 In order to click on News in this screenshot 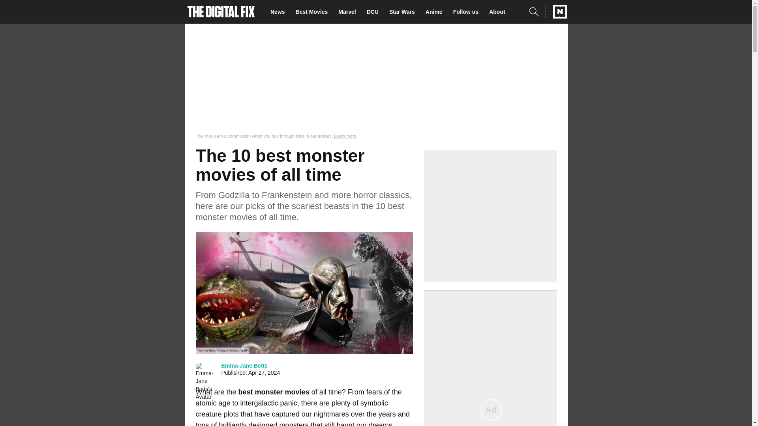, I will do `click(280, 12)`.